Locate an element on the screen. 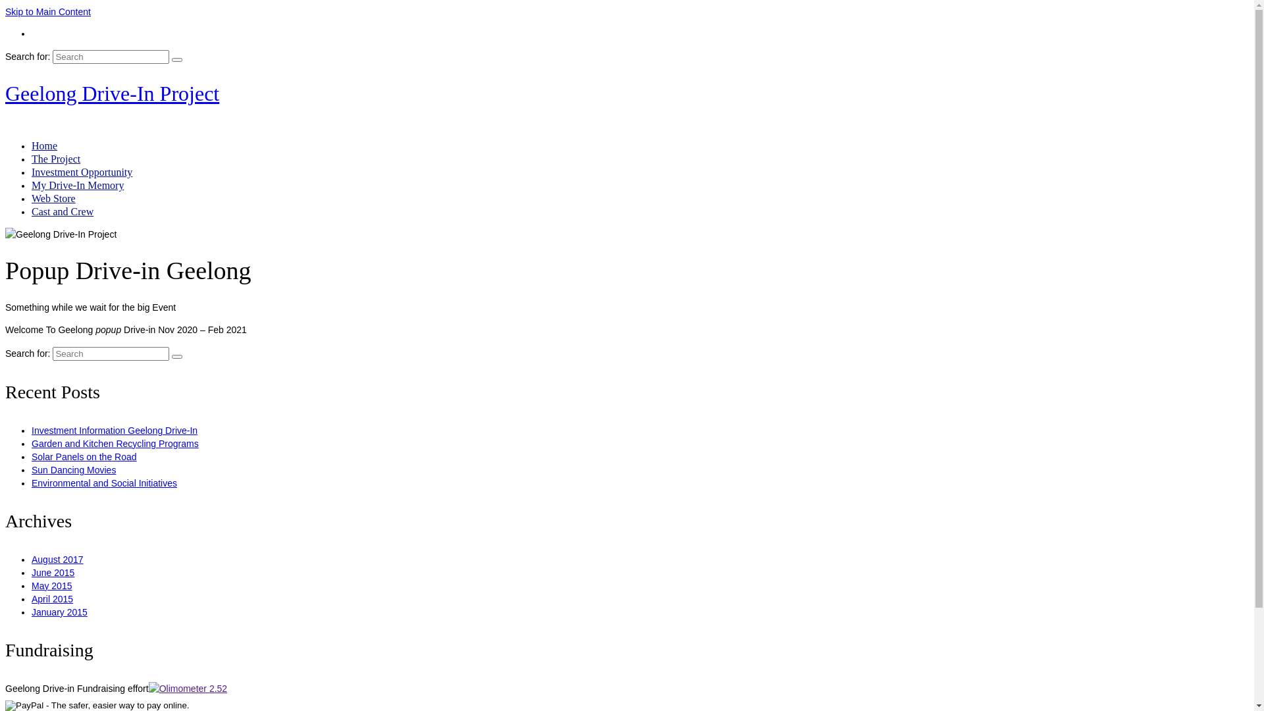 This screenshot has width=1264, height=711. Garden and Kitchen Recycling Programs is located at coordinates (115, 444).